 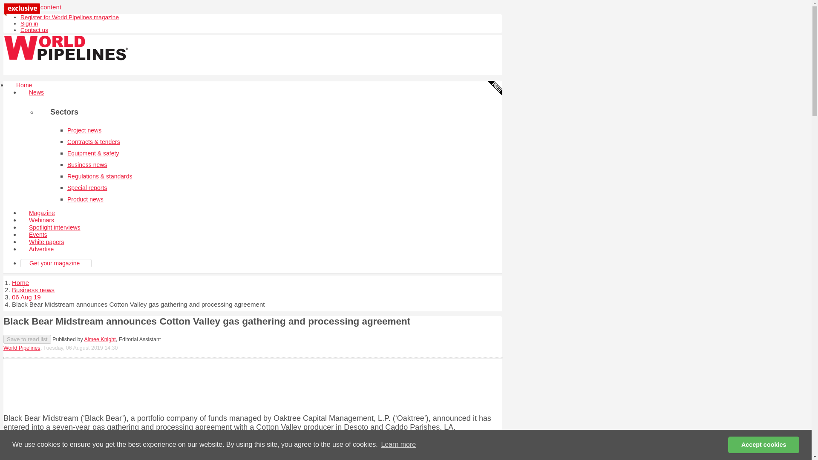 What do you see at coordinates (24, 85) in the screenshot?
I see `Home` at bounding box center [24, 85].